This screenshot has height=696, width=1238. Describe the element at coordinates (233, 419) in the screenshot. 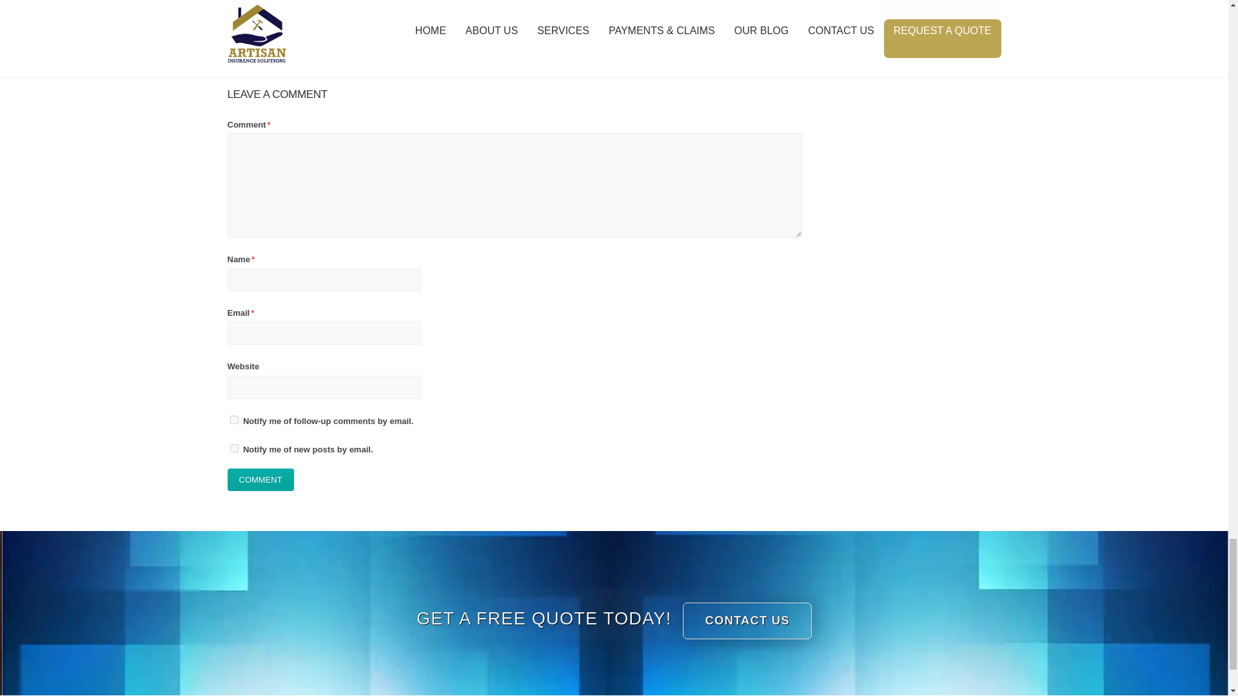

I see `subscribe` at that location.